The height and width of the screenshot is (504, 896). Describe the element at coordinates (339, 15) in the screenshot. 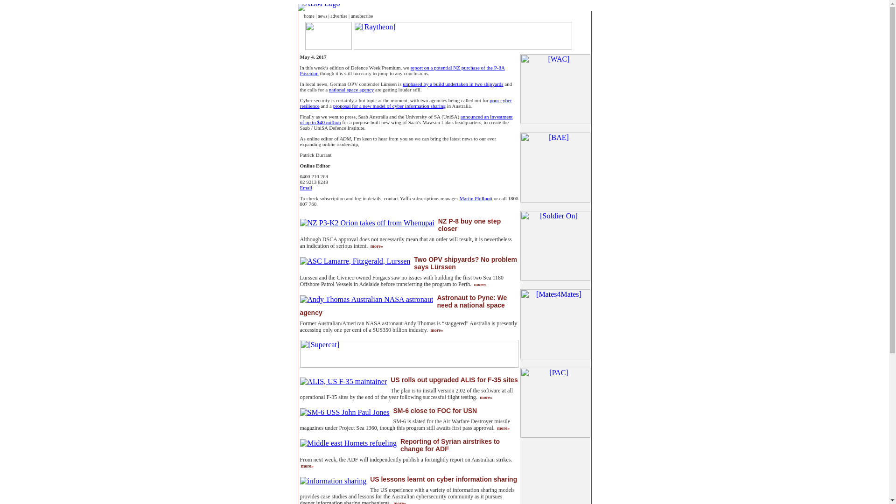

I see `advertise` at that location.